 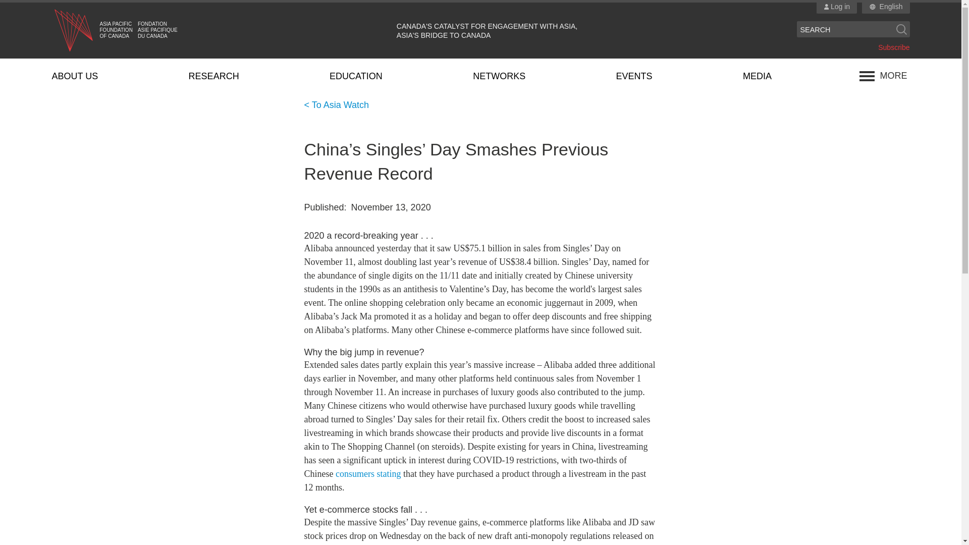 I want to click on Subscribe, so click(x=893, y=47).